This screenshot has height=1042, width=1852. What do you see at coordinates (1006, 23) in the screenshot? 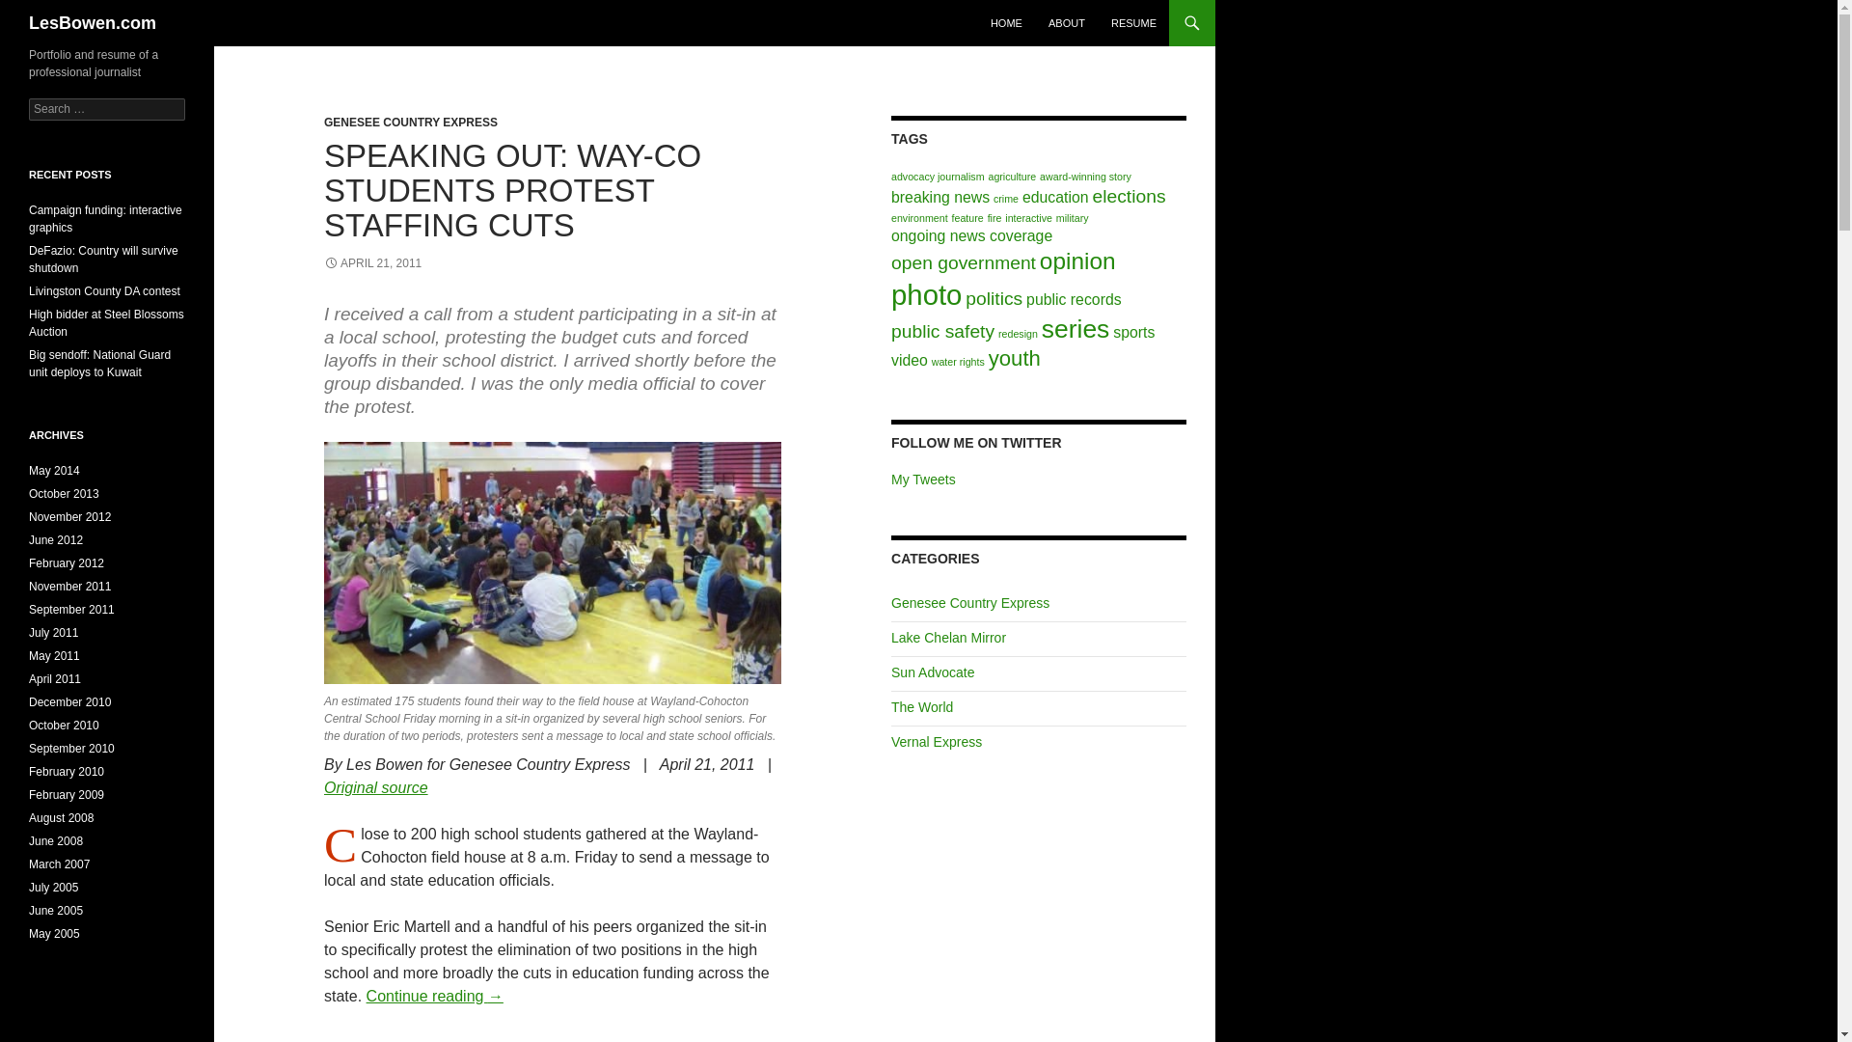
I see `HOME` at bounding box center [1006, 23].